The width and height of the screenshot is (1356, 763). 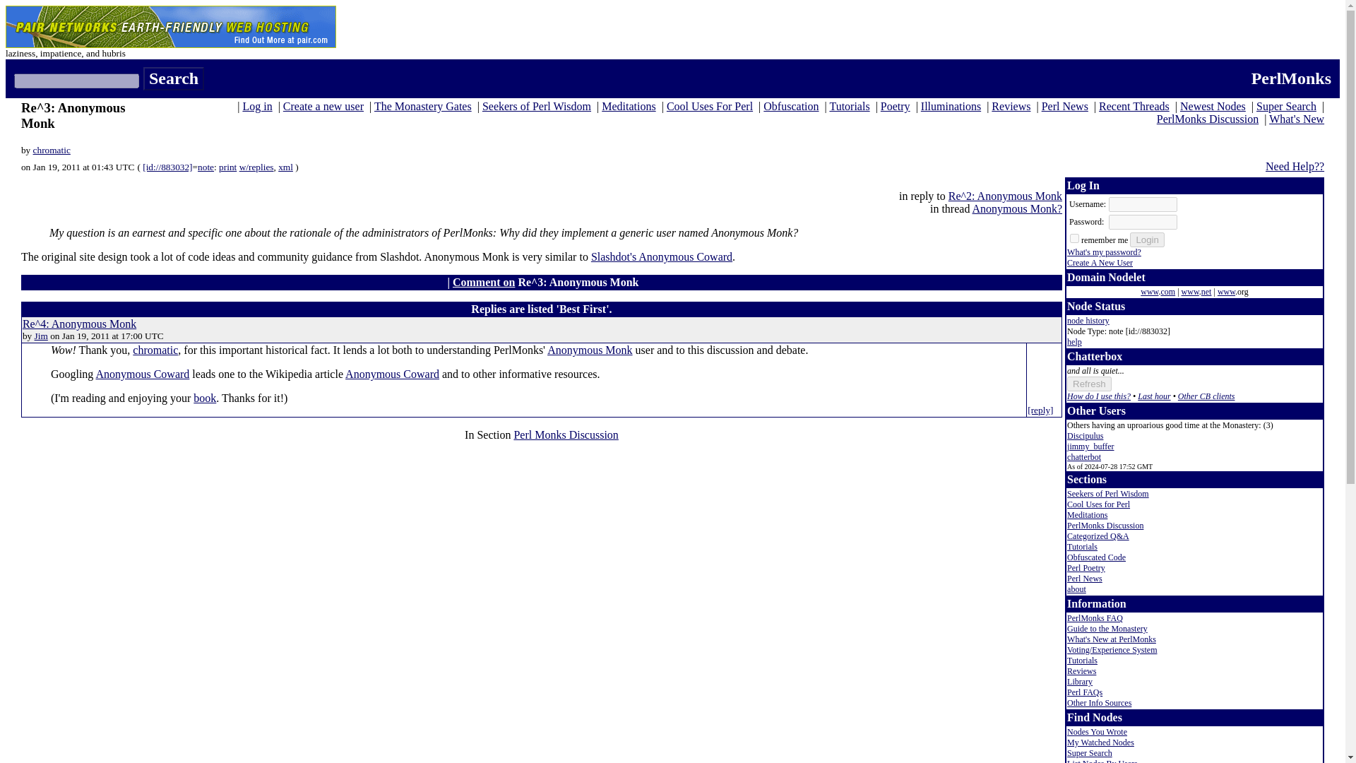 I want to click on The Monastery Gates, so click(x=422, y=106).